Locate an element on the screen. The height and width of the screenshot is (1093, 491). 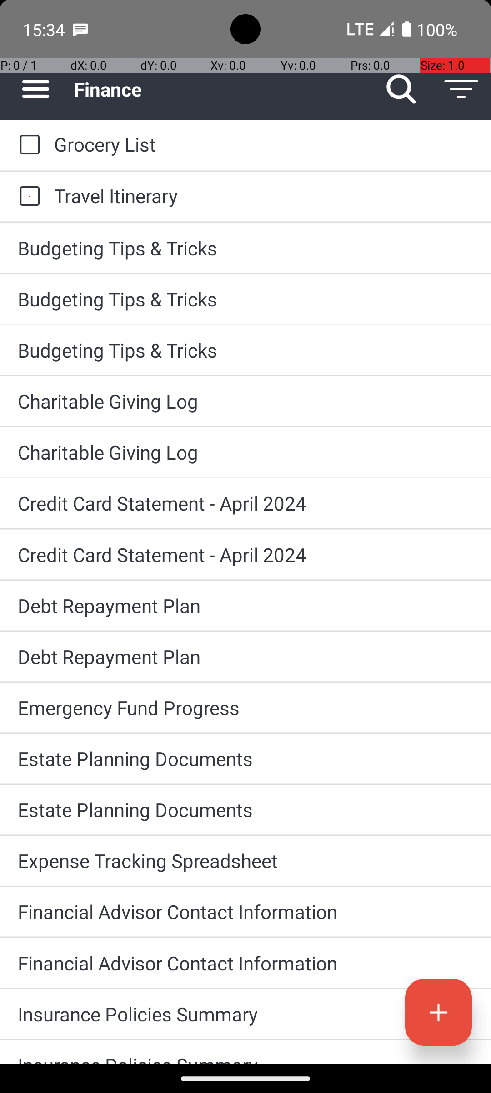
Estate Planning Documents is located at coordinates (245, 759).